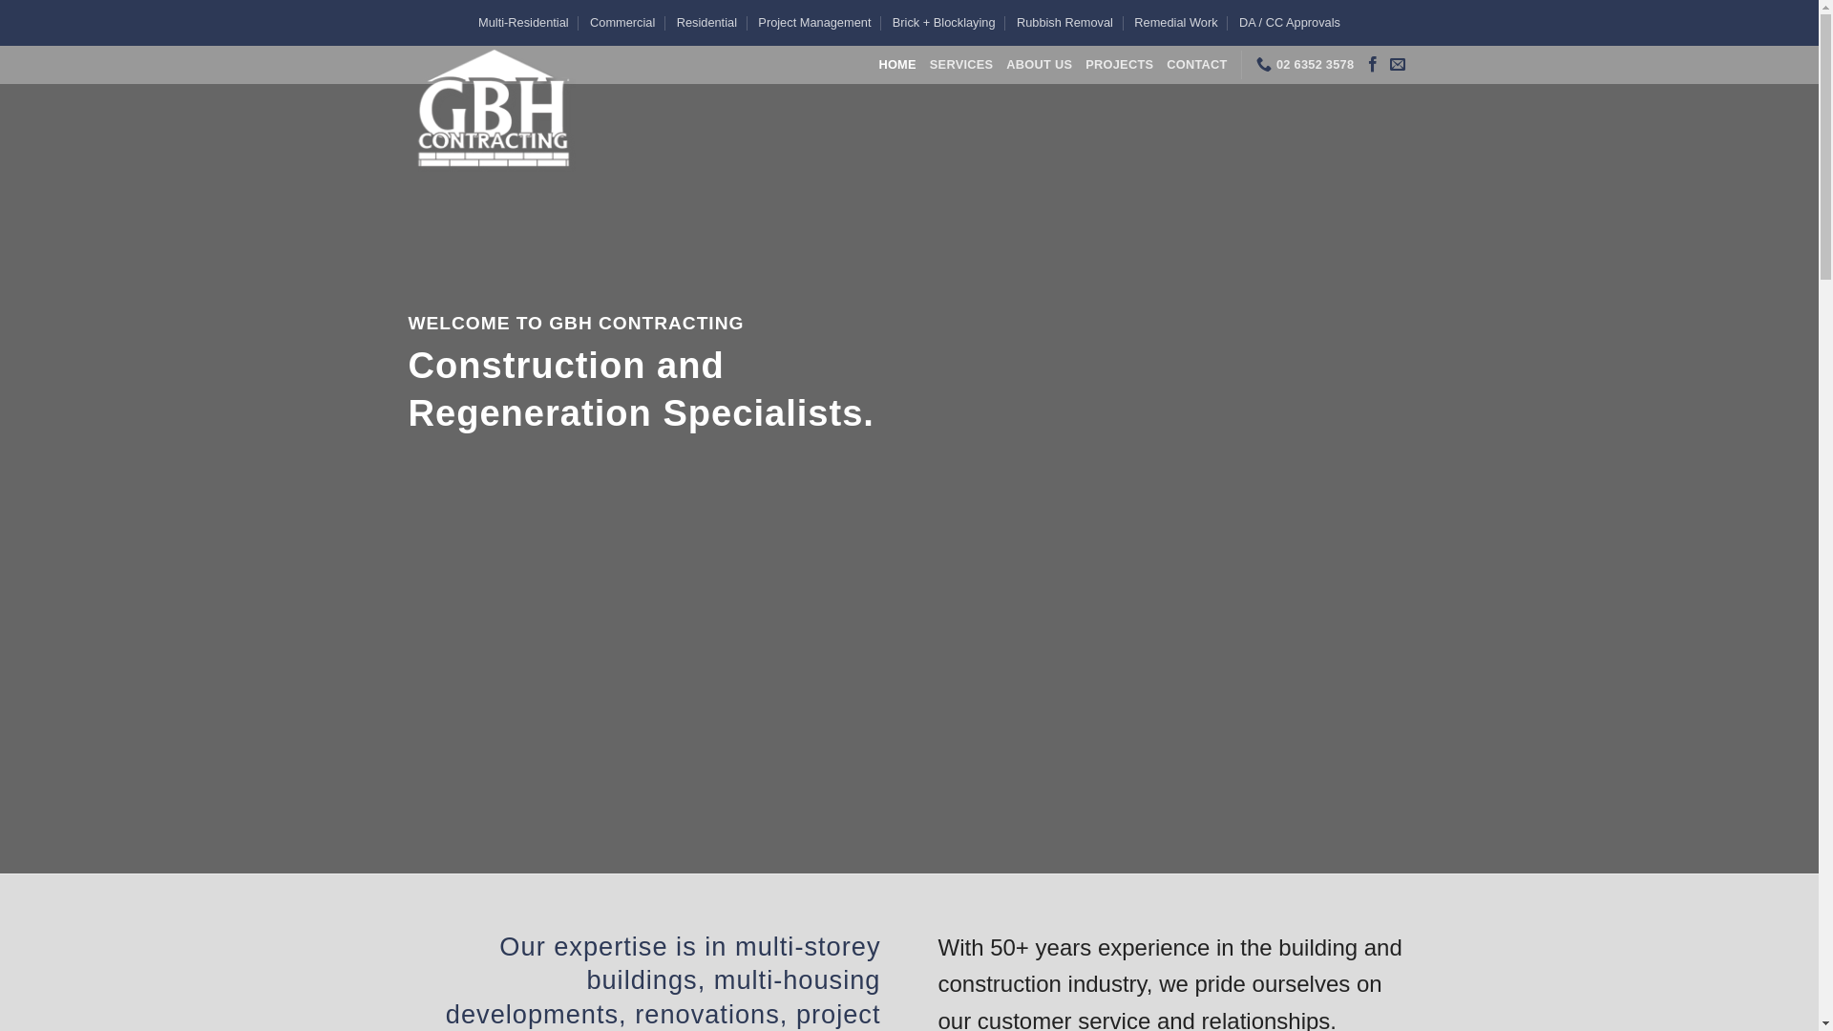 This screenshot has height=1031, width=1833. What do you see at coordinates (622, 23) in the screenshot?
I see `Commercial` at bounding box center [622, 23].